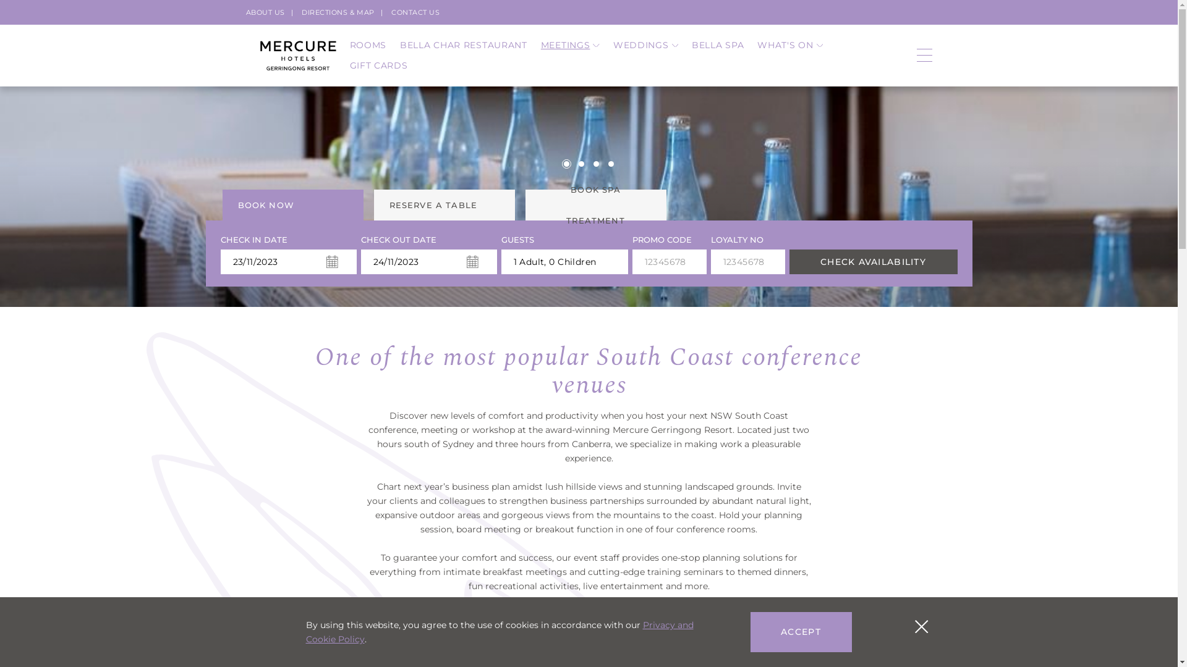  What do you see at coordinates (293, 205) in the screenshot?
I see `BOOK NOW` at bounding box center [293, 205].